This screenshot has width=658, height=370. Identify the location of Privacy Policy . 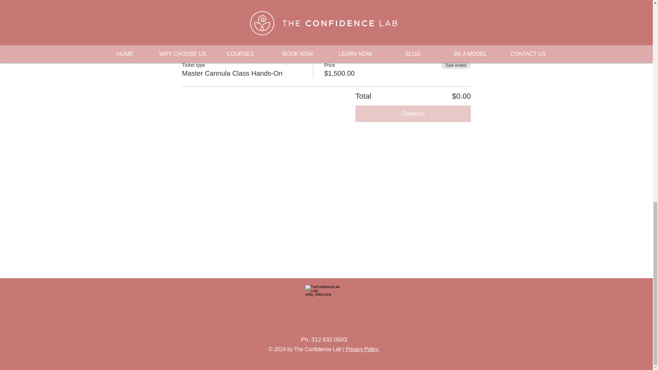
(363, 349).